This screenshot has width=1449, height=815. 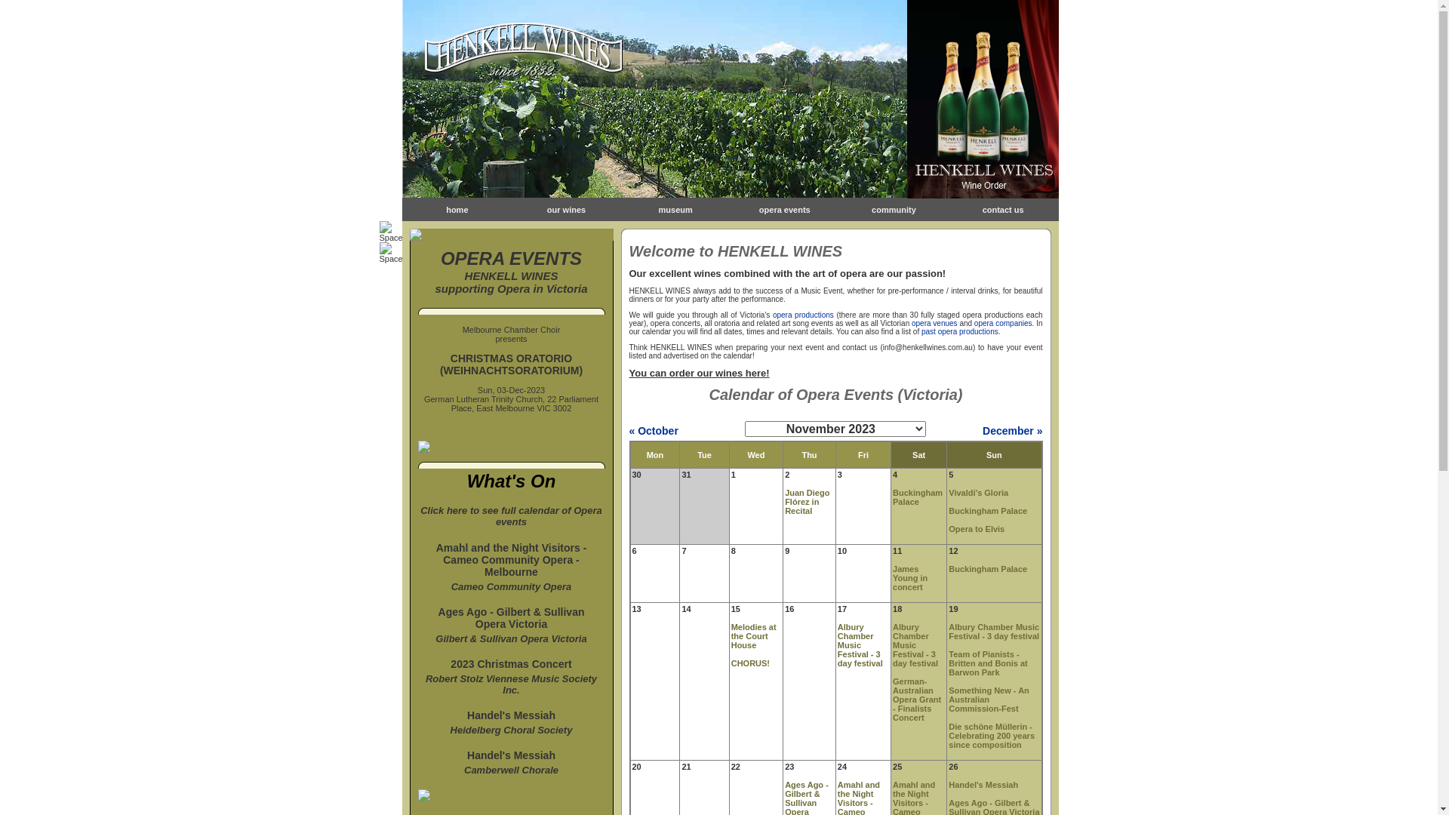 I want to click on opera events, so click(x=785, y=210).